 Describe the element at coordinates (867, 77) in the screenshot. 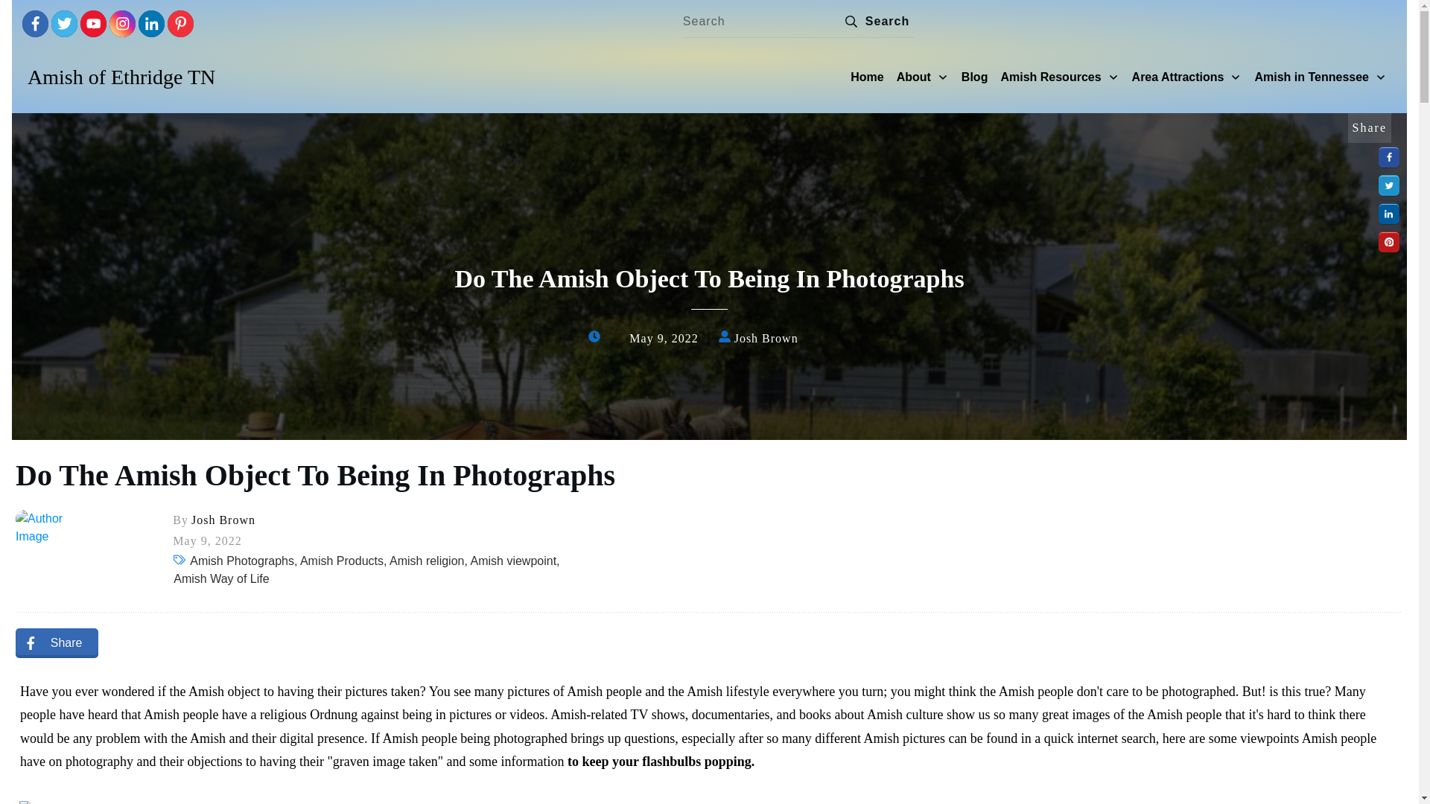

I see `Home` at that location.